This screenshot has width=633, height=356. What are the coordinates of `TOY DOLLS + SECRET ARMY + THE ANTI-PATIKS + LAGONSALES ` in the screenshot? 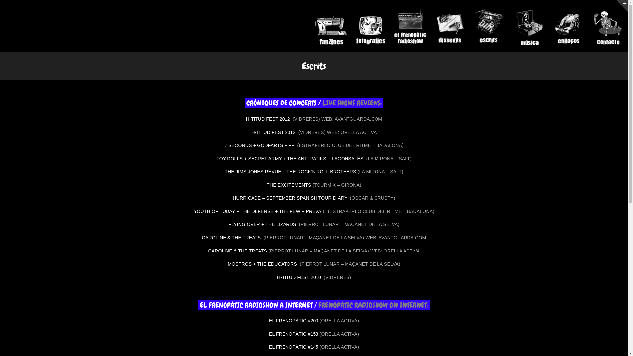 It's located at (291, 159).